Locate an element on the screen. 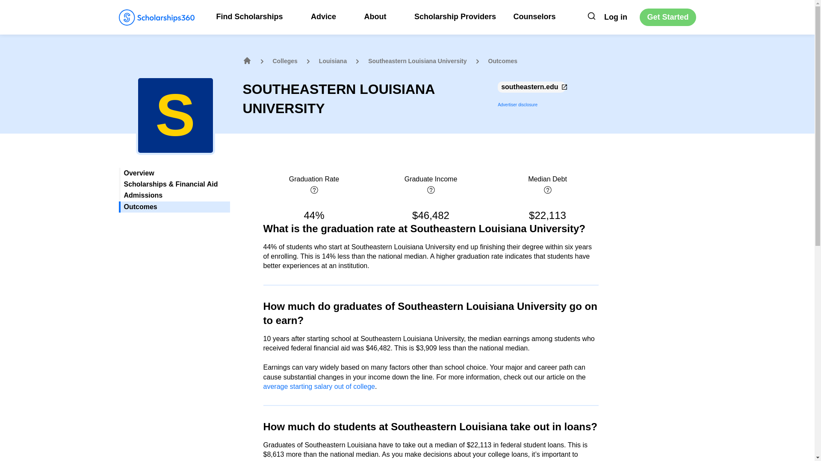  Counselors is located at coordinates (535, 16).